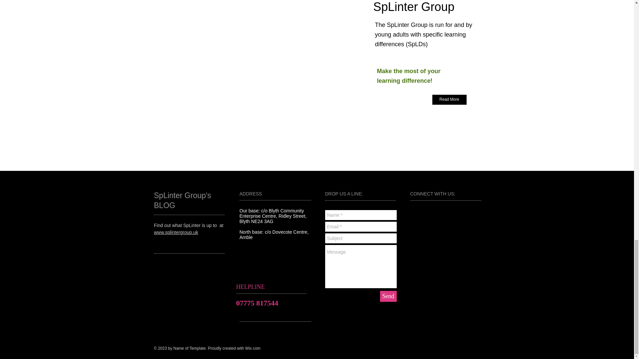 The image size is (639, 359). I want to click on SpLinter Group, so click(414, 9).